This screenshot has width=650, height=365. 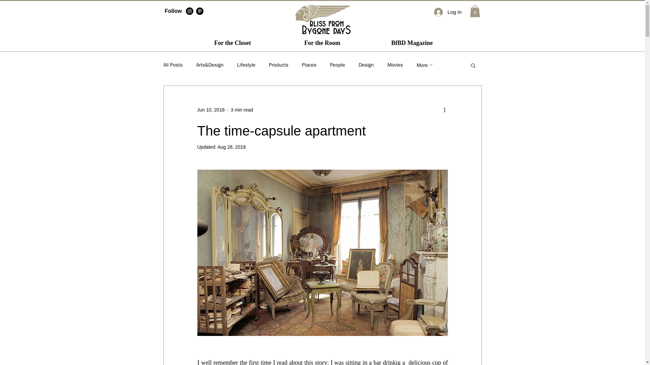 What do you see at coordinates (173, 65) in the screenshot?
I see `All Posts` at bounding box center [173, 65].